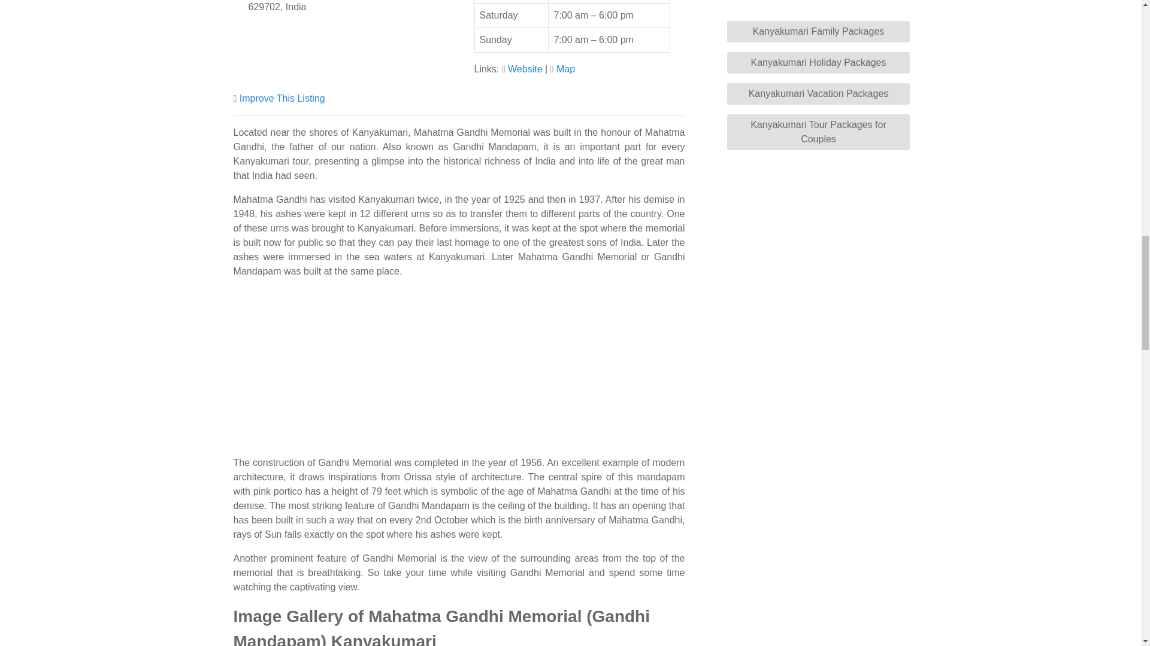 The height and width of the screenshot is (646, 1150). Describe the element at coordinates (525, 69) in the screenshot. I see `Website` at that location.